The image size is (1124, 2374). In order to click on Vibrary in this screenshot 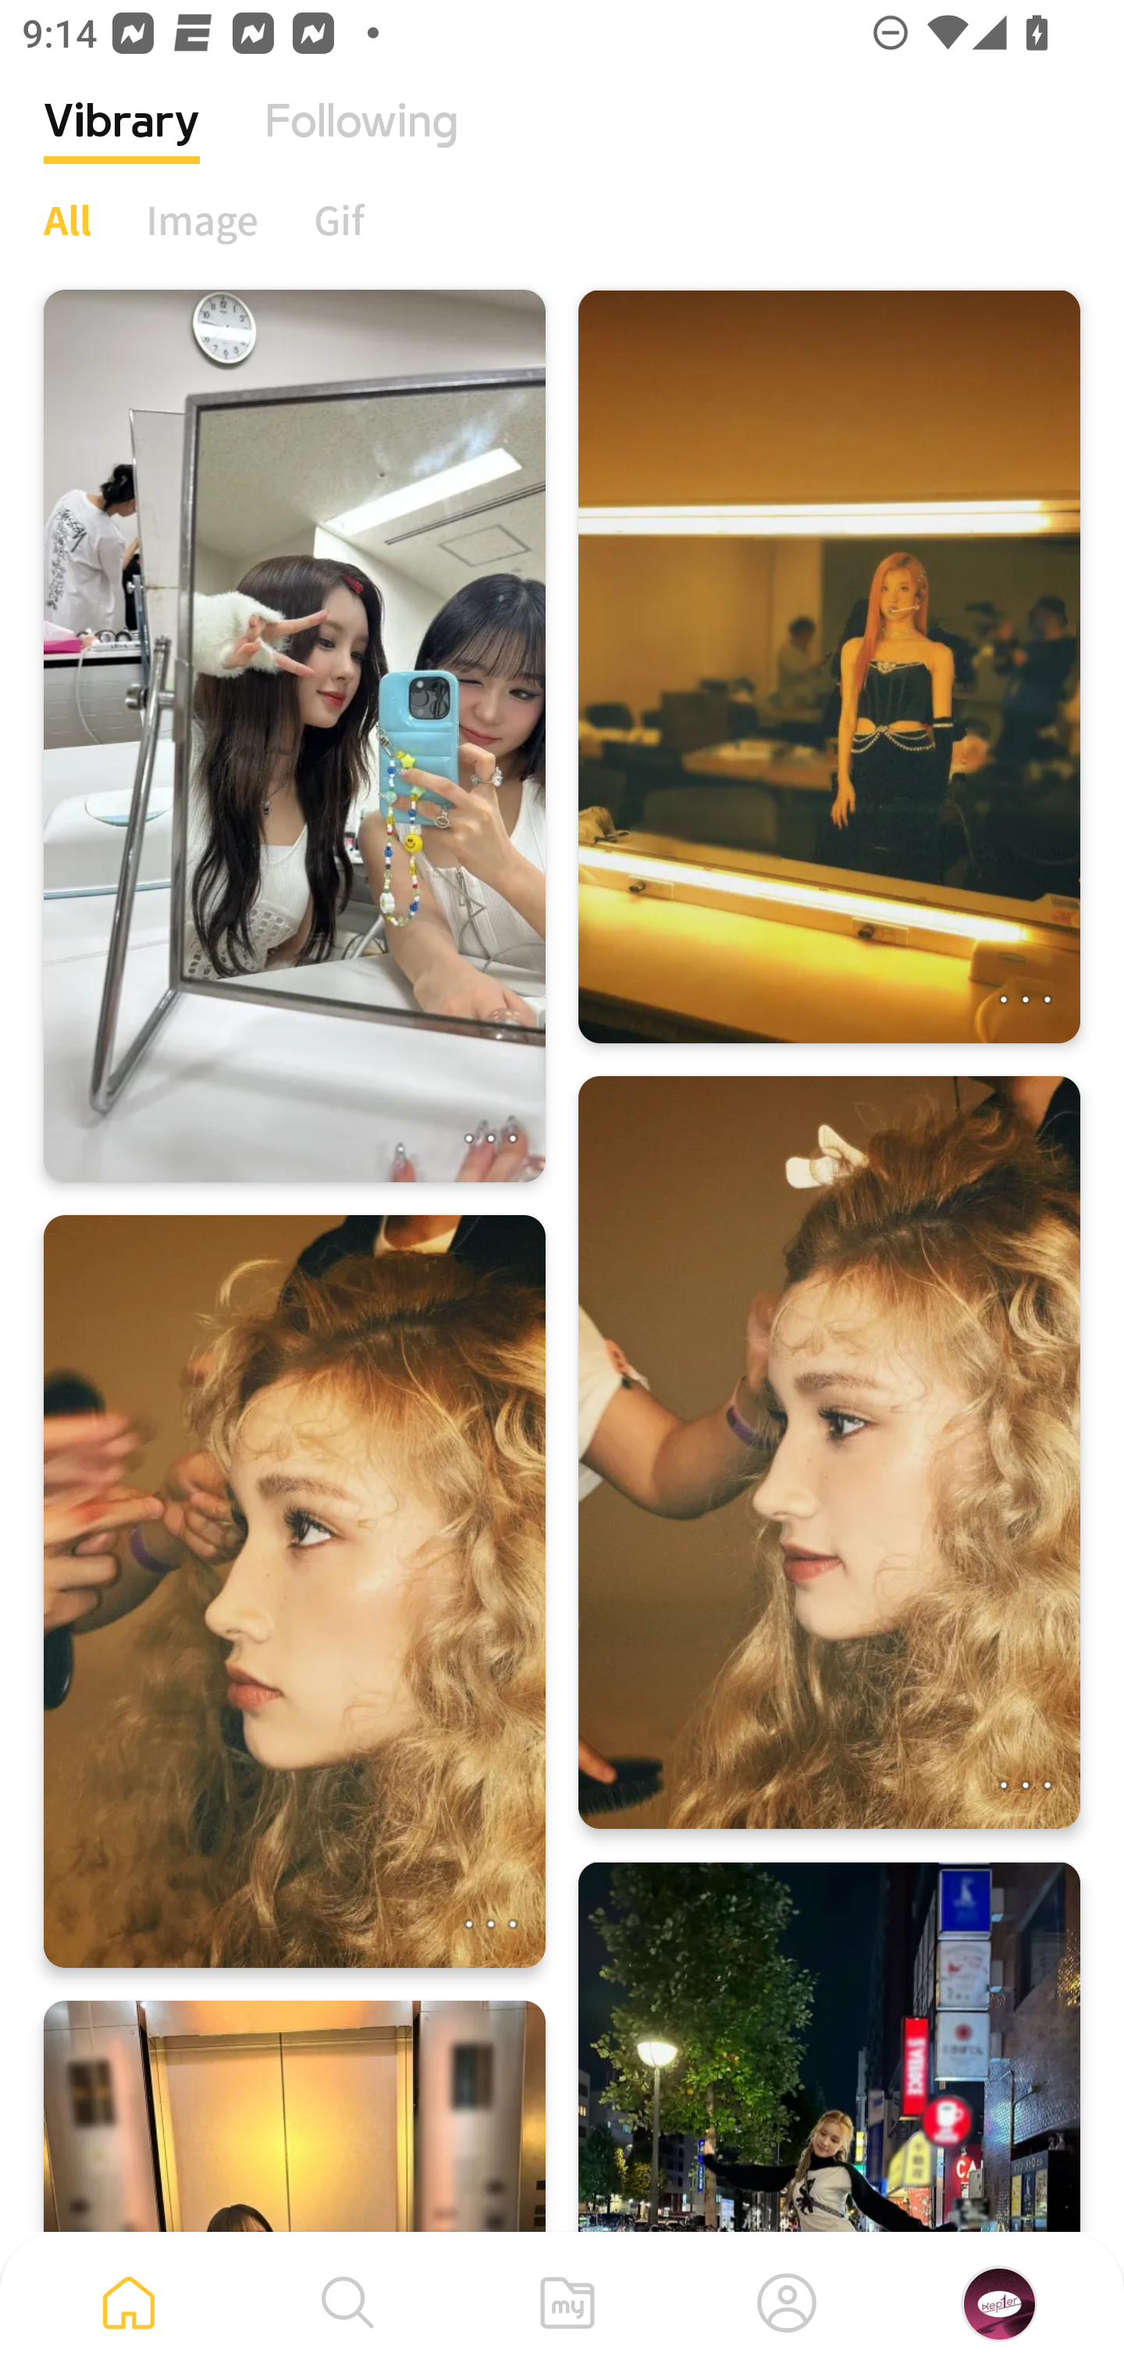, I will do `click(122, 144)`.